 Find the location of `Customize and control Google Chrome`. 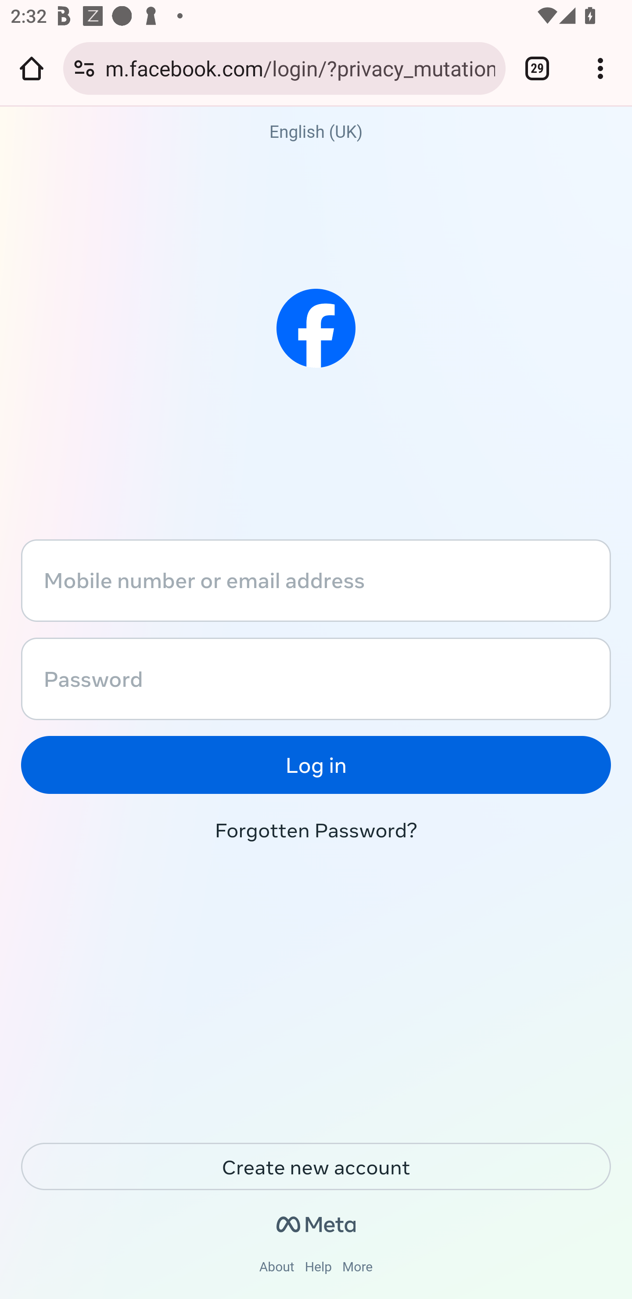

Customize and control Google Chrome is located at coordinates (600, 68).